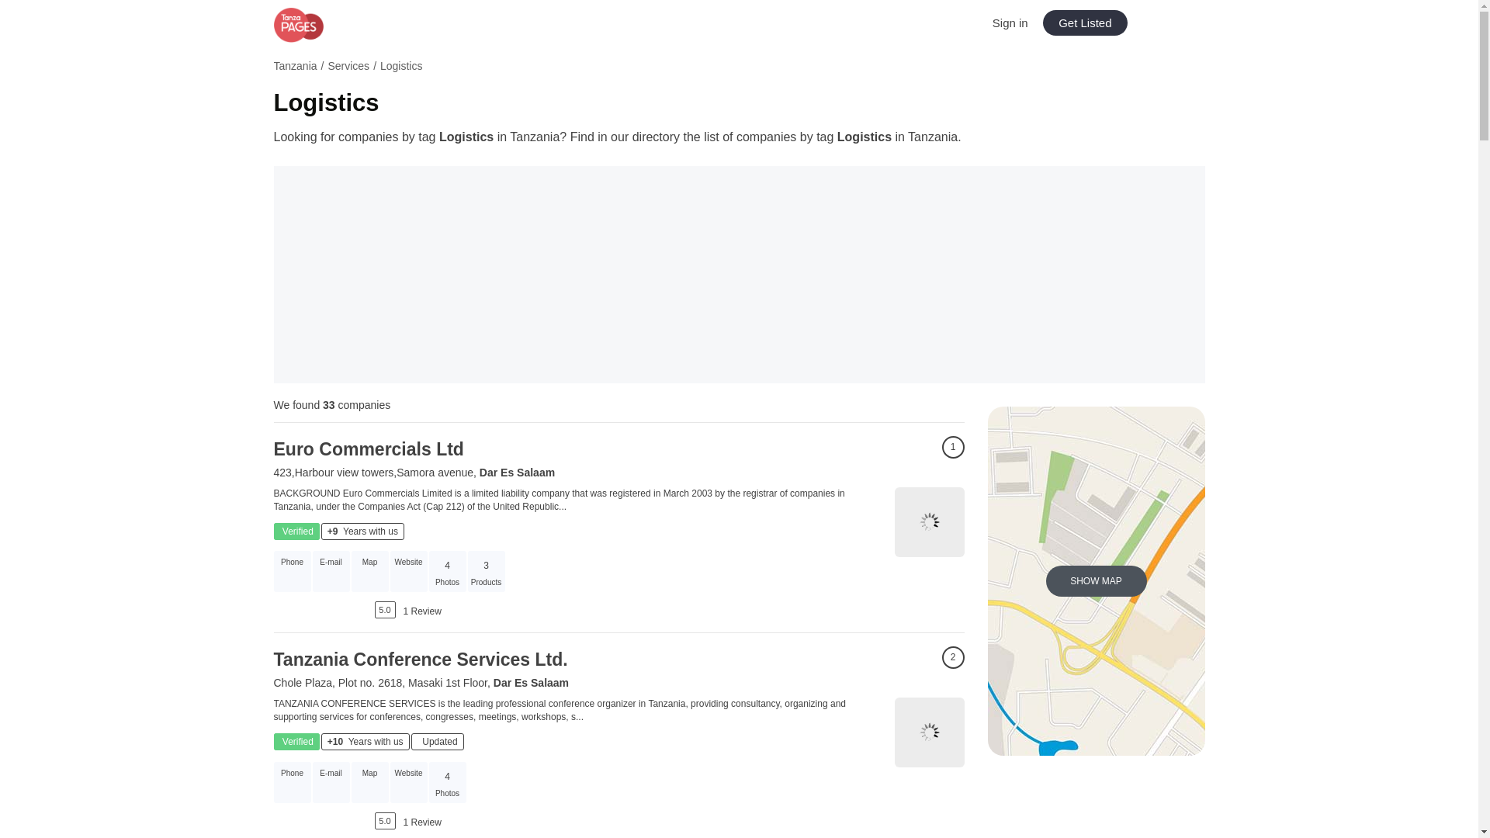 The width and height of the screenshot is (1490, 838). Describe the element at coordinates (294, 65) in the screenshot. I see `Tanzania` at that location.